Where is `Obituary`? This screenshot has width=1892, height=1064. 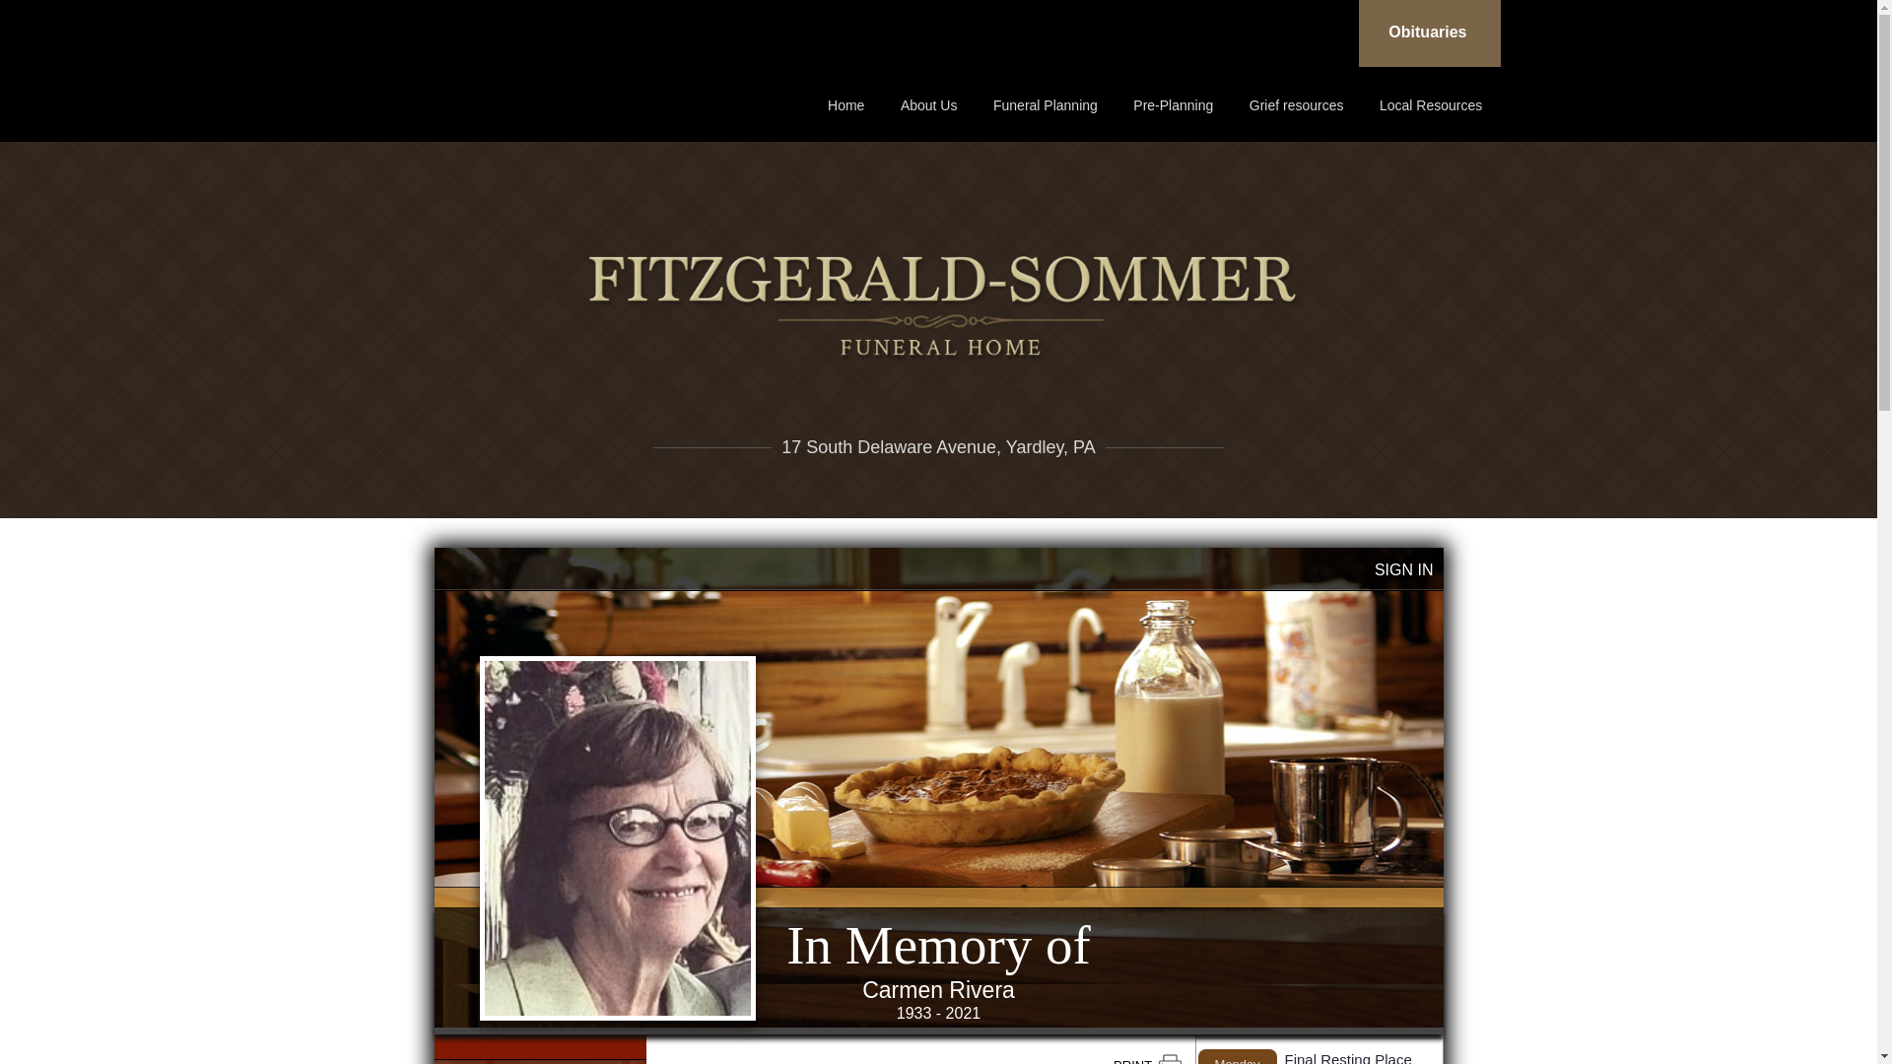 Obituary is located at coordinates (538, 1062).